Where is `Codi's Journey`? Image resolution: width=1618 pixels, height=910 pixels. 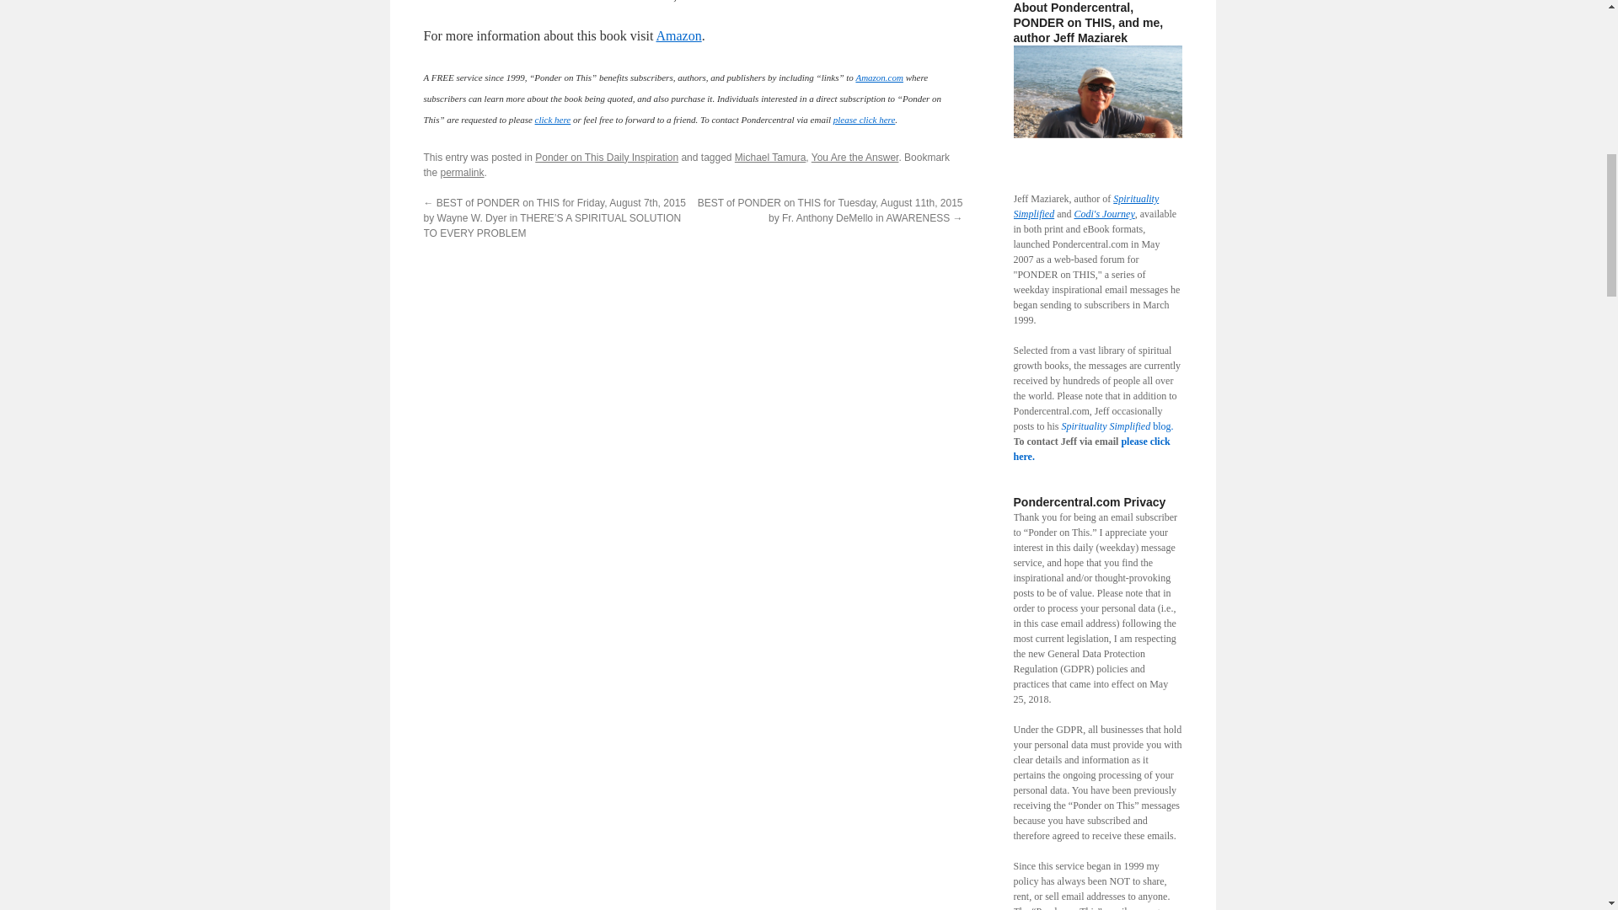
Codi's Journey is located at coordinates (1104, 214).